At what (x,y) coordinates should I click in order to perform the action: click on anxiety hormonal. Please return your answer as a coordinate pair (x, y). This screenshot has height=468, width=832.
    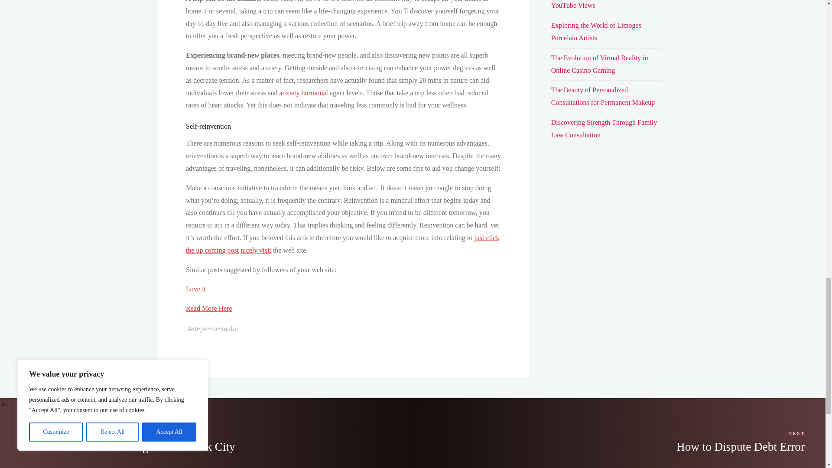
    Looking at the image, I should click on (303, 93).